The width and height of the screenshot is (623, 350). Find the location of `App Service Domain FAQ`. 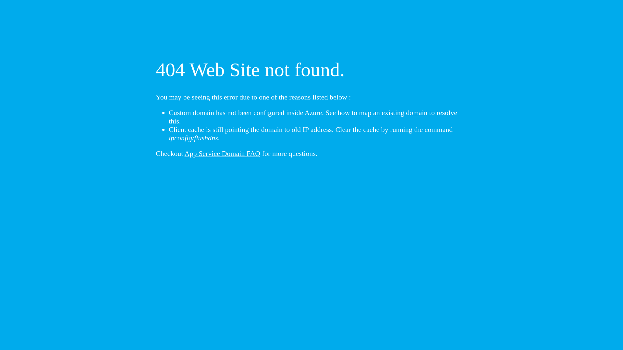

App Service Domain FAQ is located at coordinates (223, 154).